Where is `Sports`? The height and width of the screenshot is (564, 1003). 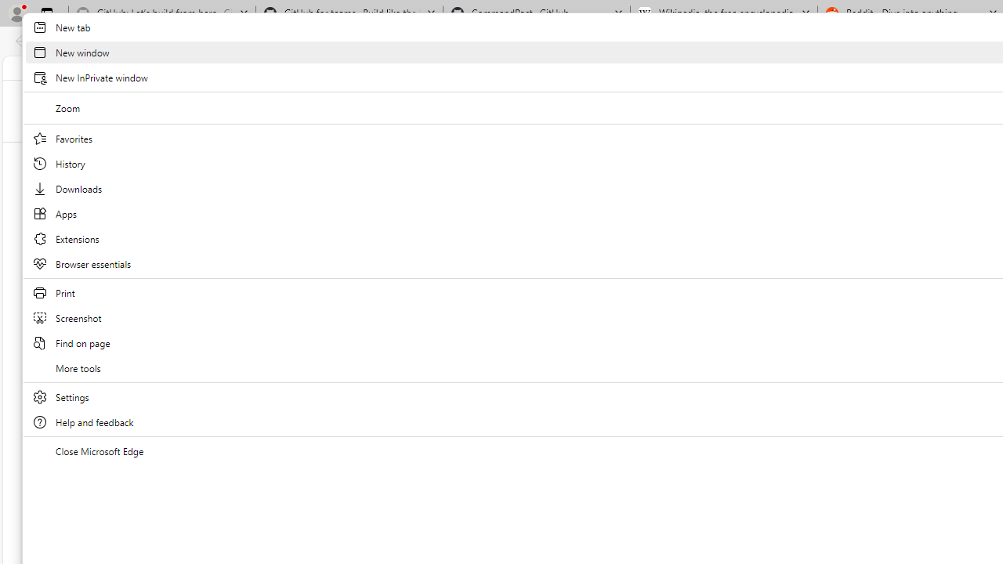
Sports is located at coordinates (964, 155).